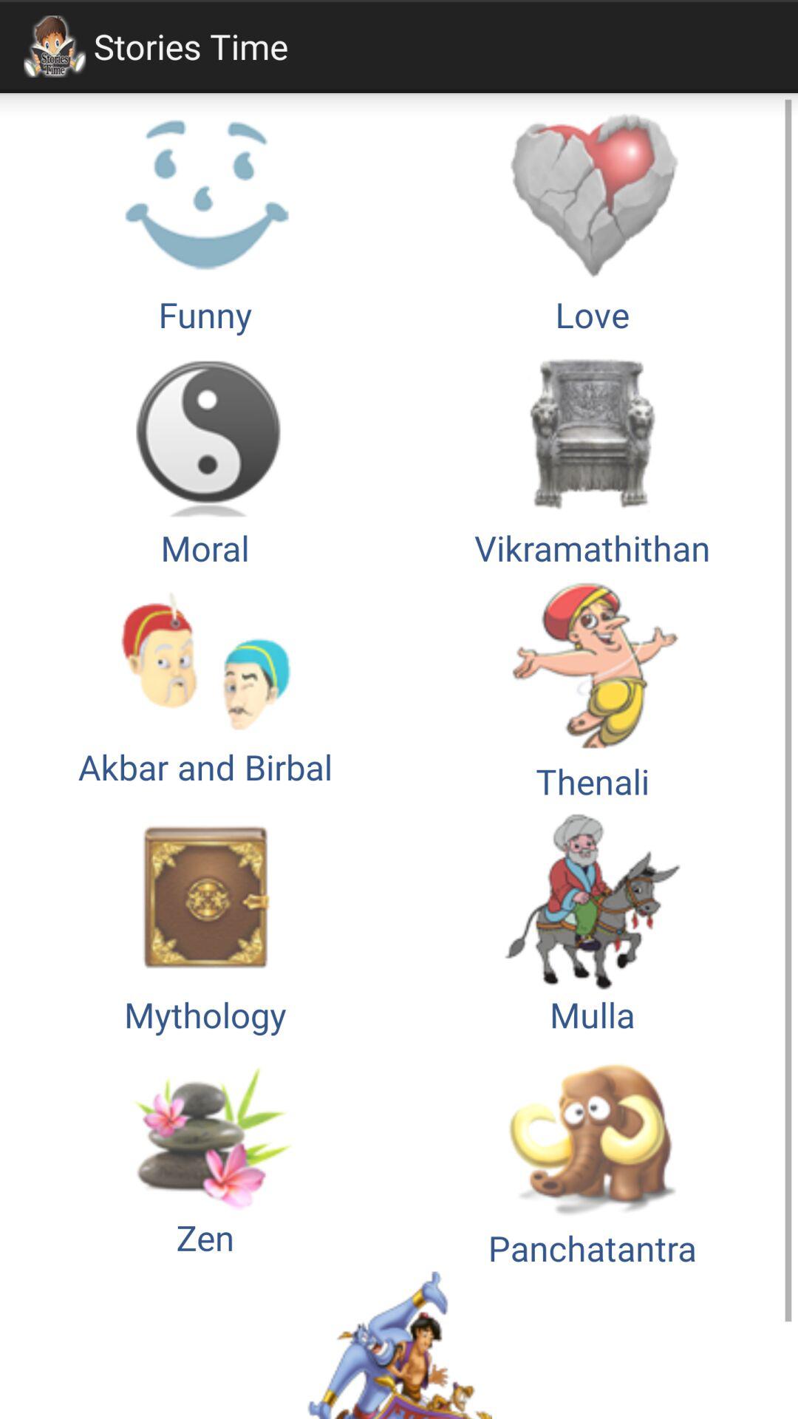 The width and height of the screenshot is (798, 1419). I want to click on select the vikramathithan image which is in second row second column, so click(593, 455).